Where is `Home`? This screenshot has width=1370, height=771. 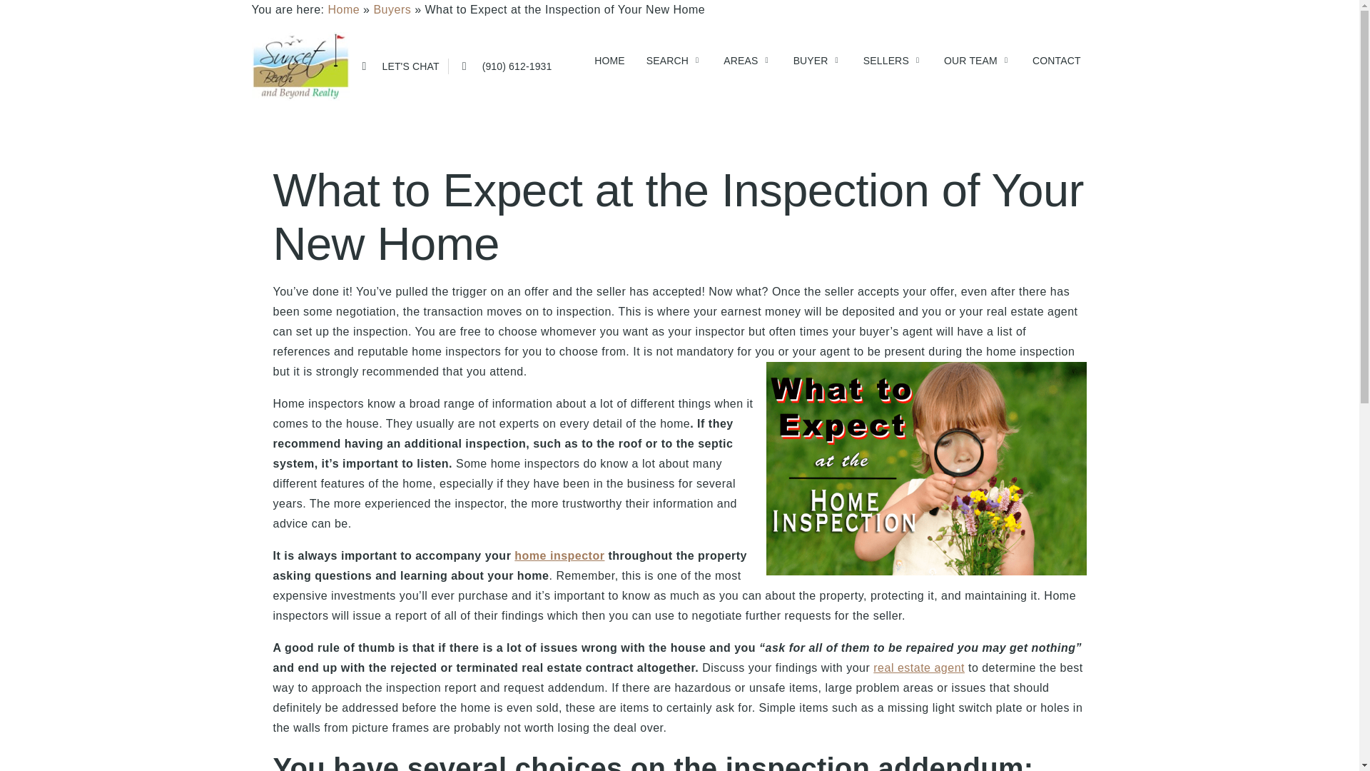
Home is located at coordinates (342, 9).